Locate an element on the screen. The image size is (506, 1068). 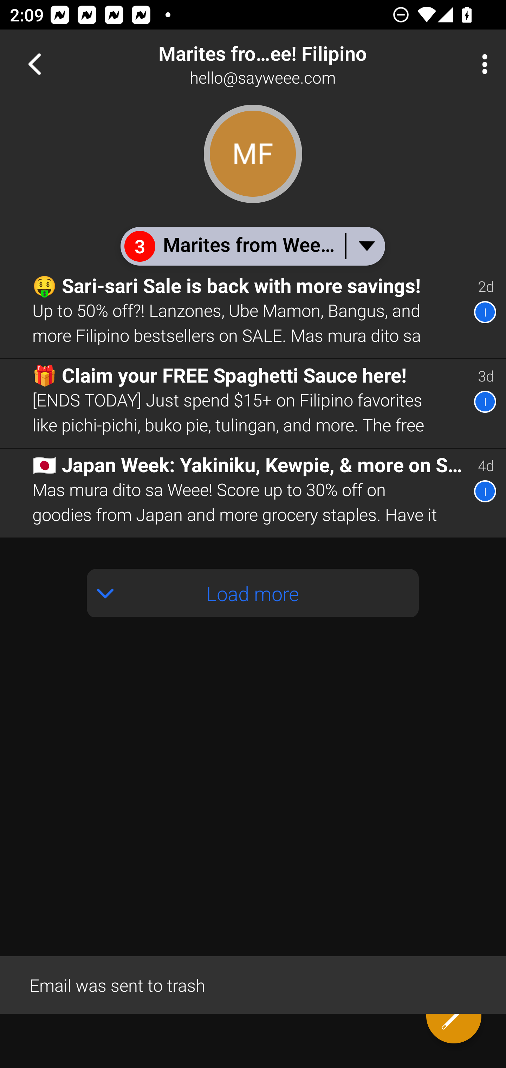
Email was sent to trash is located at coordinates (253, 984).